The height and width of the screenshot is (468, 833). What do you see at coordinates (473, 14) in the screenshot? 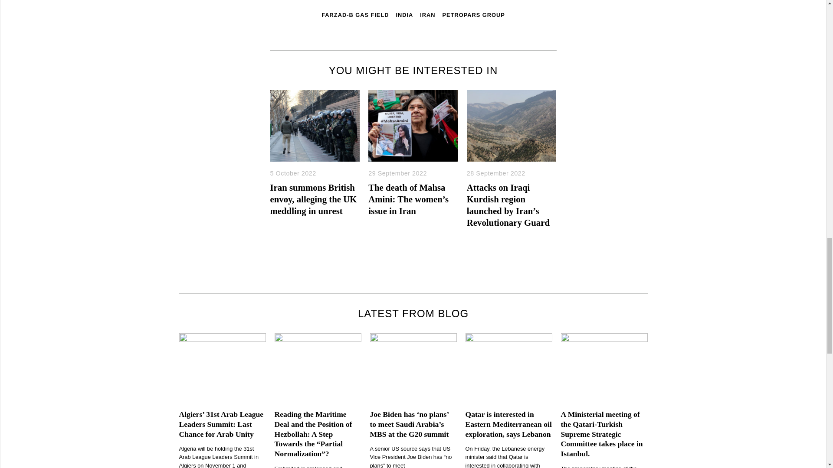
I see `PETROPARS GROUP` at bounding box center [473, 14].